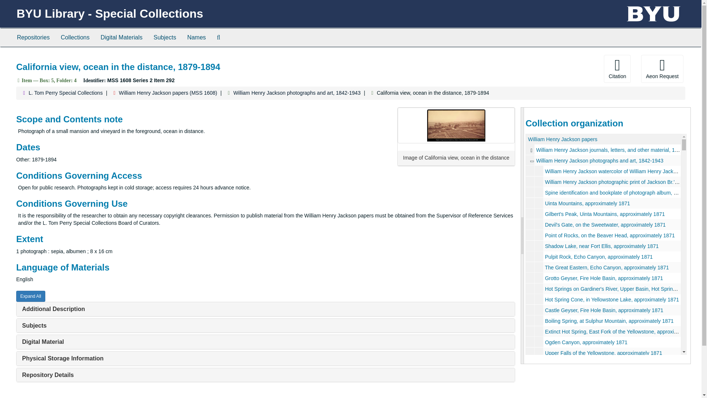 This screenshot has width=707, height=398. Describe the element at coordinates (297, 93) in the screenshot. I see `William Henry Jackson photographs and art, 1842-1943` at that location.